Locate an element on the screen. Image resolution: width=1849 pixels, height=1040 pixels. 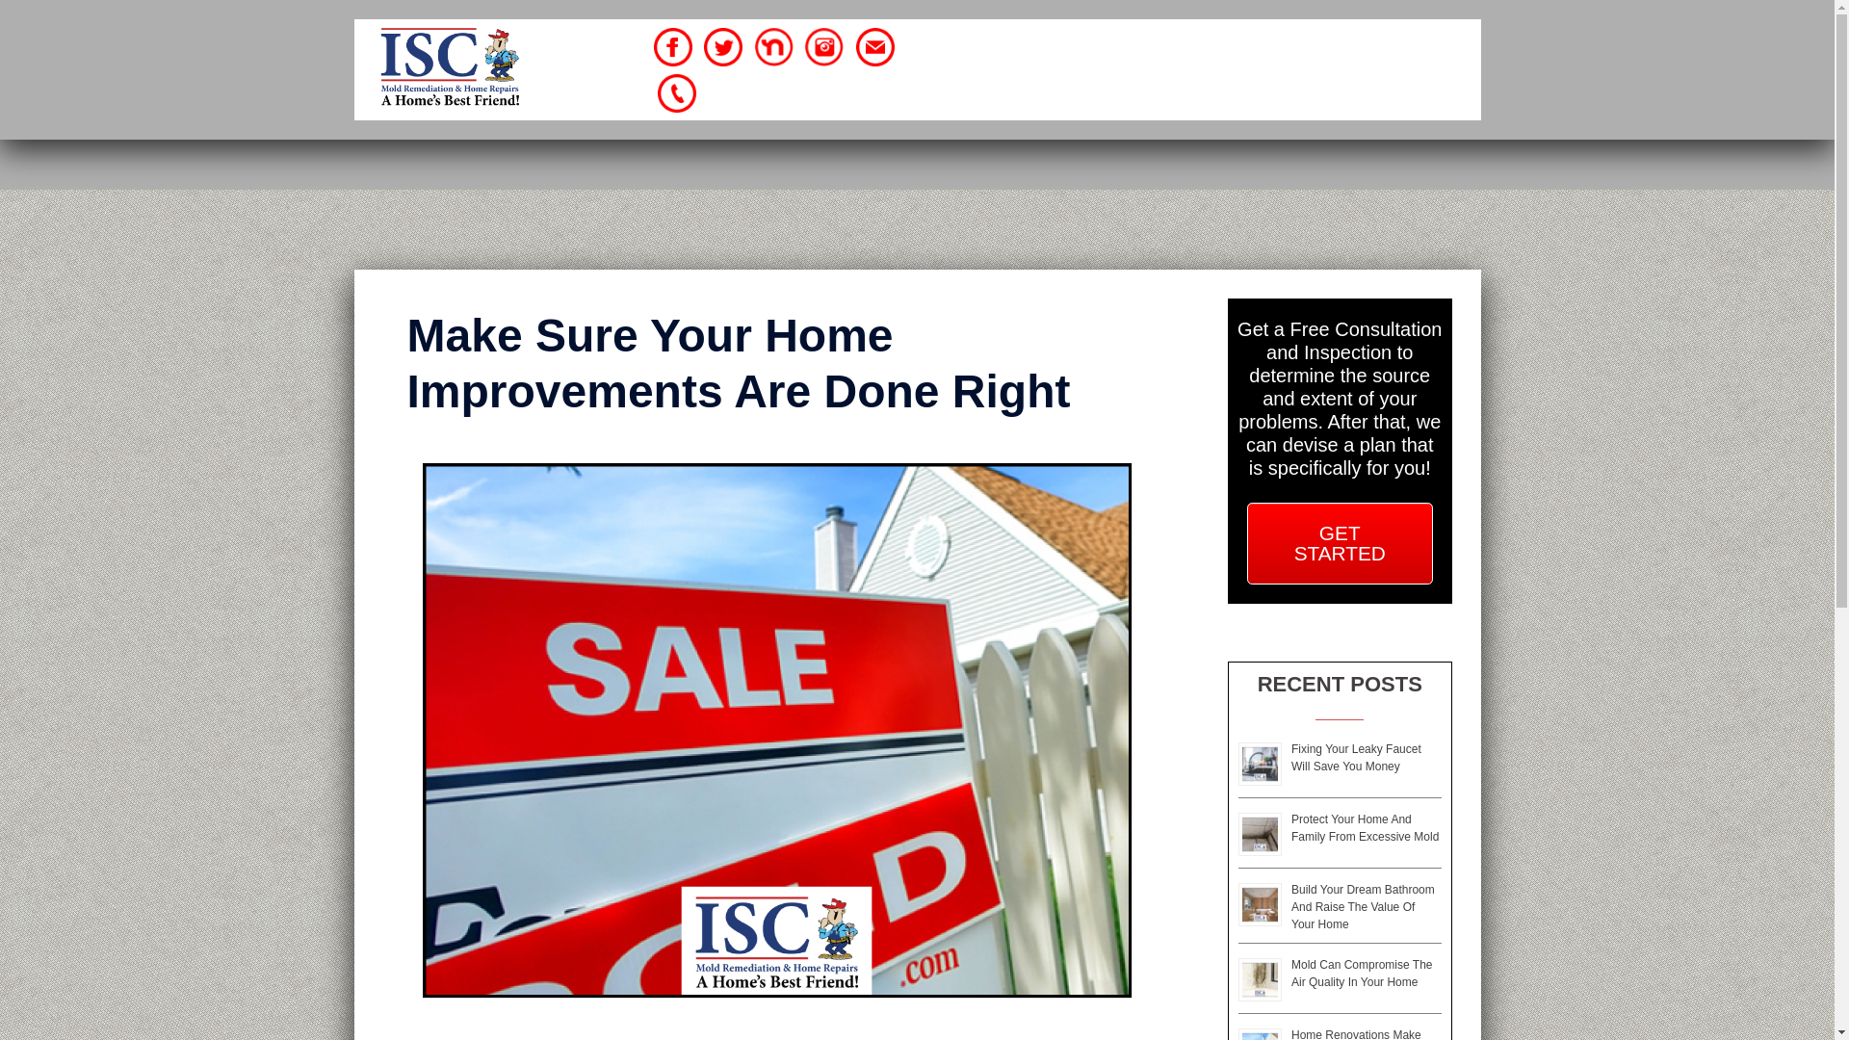
BLOG is located at coordinates (1271, 98).